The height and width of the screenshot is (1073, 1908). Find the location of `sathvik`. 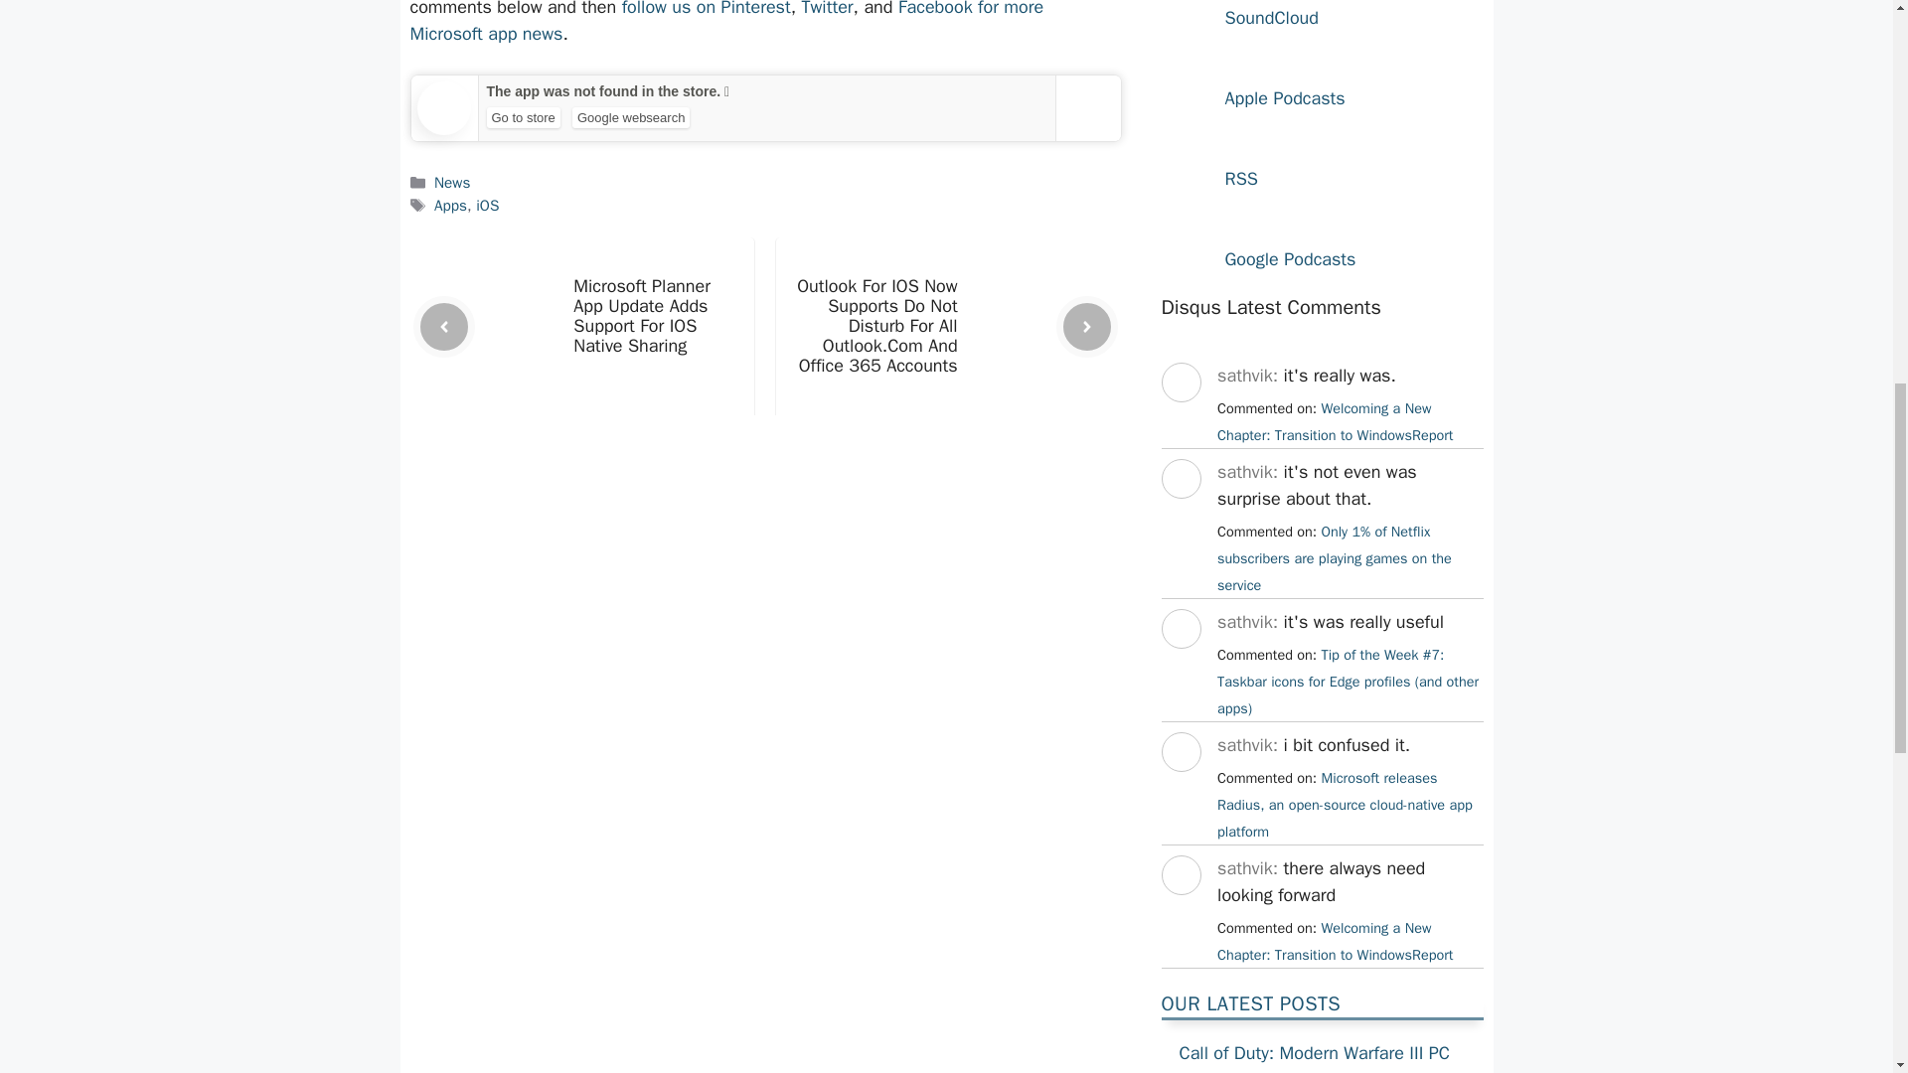

sathvik is located at coordinates (1180, 789).